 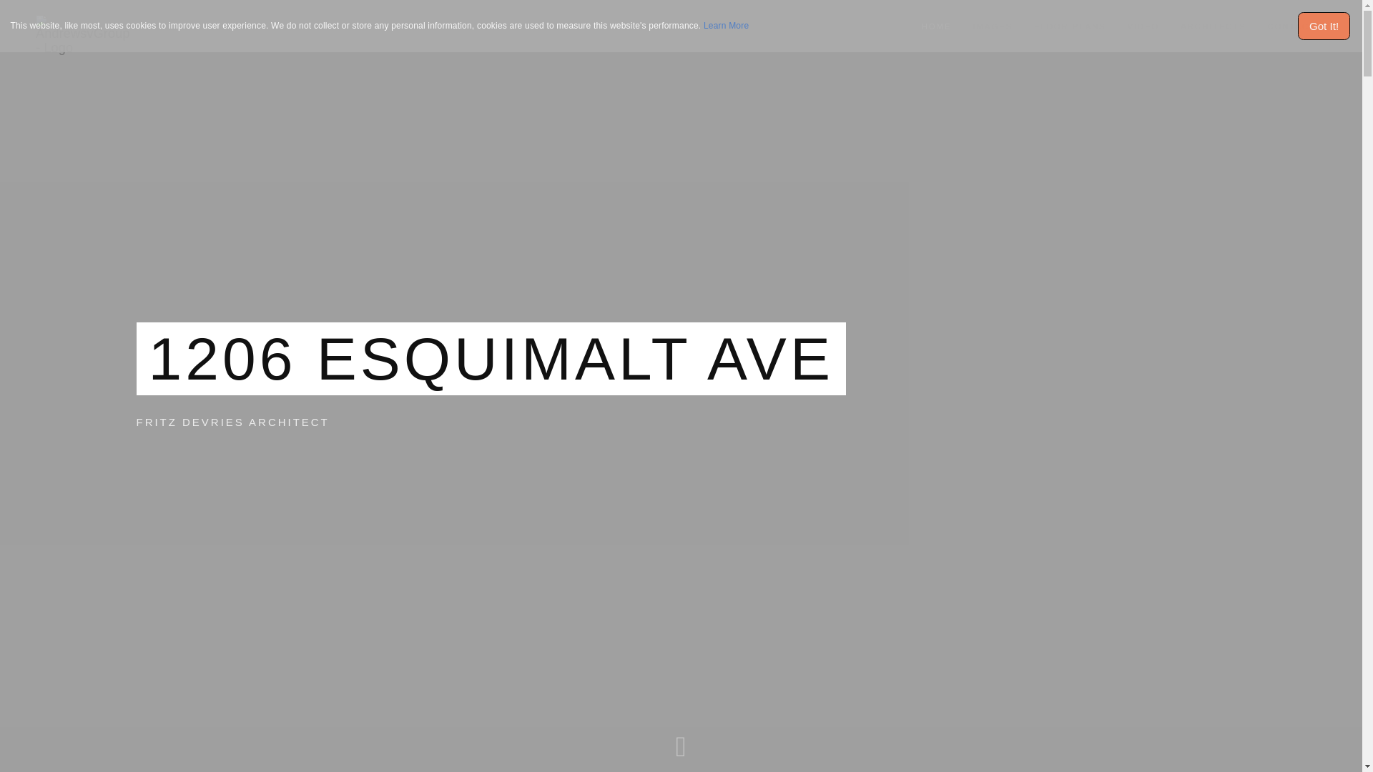 What do you see at coordinates (1070, 26) in the screenshot?
I see `FLOOR PLANS` at bounding box center [1070, 26].